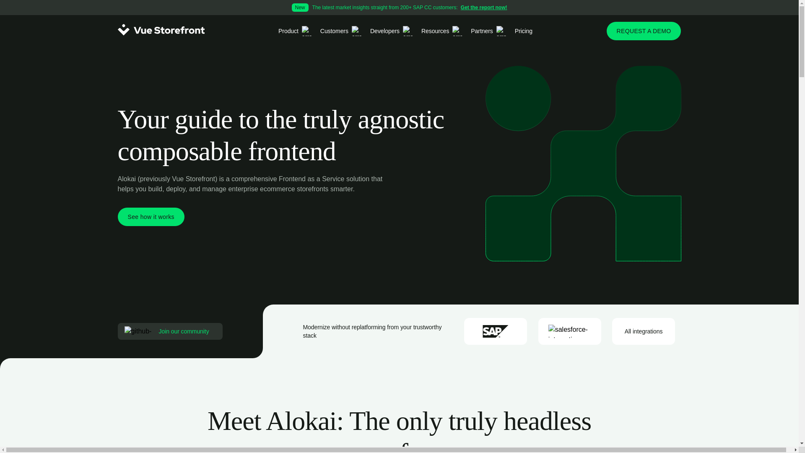 The image size is (805, 453). What do you see at coordinates (340, 31) in the screenshot?
I see `Customers` at bounding box center [340, 31].